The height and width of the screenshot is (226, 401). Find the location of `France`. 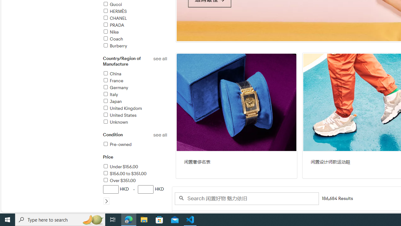

France is located at coordinates (113, 81).